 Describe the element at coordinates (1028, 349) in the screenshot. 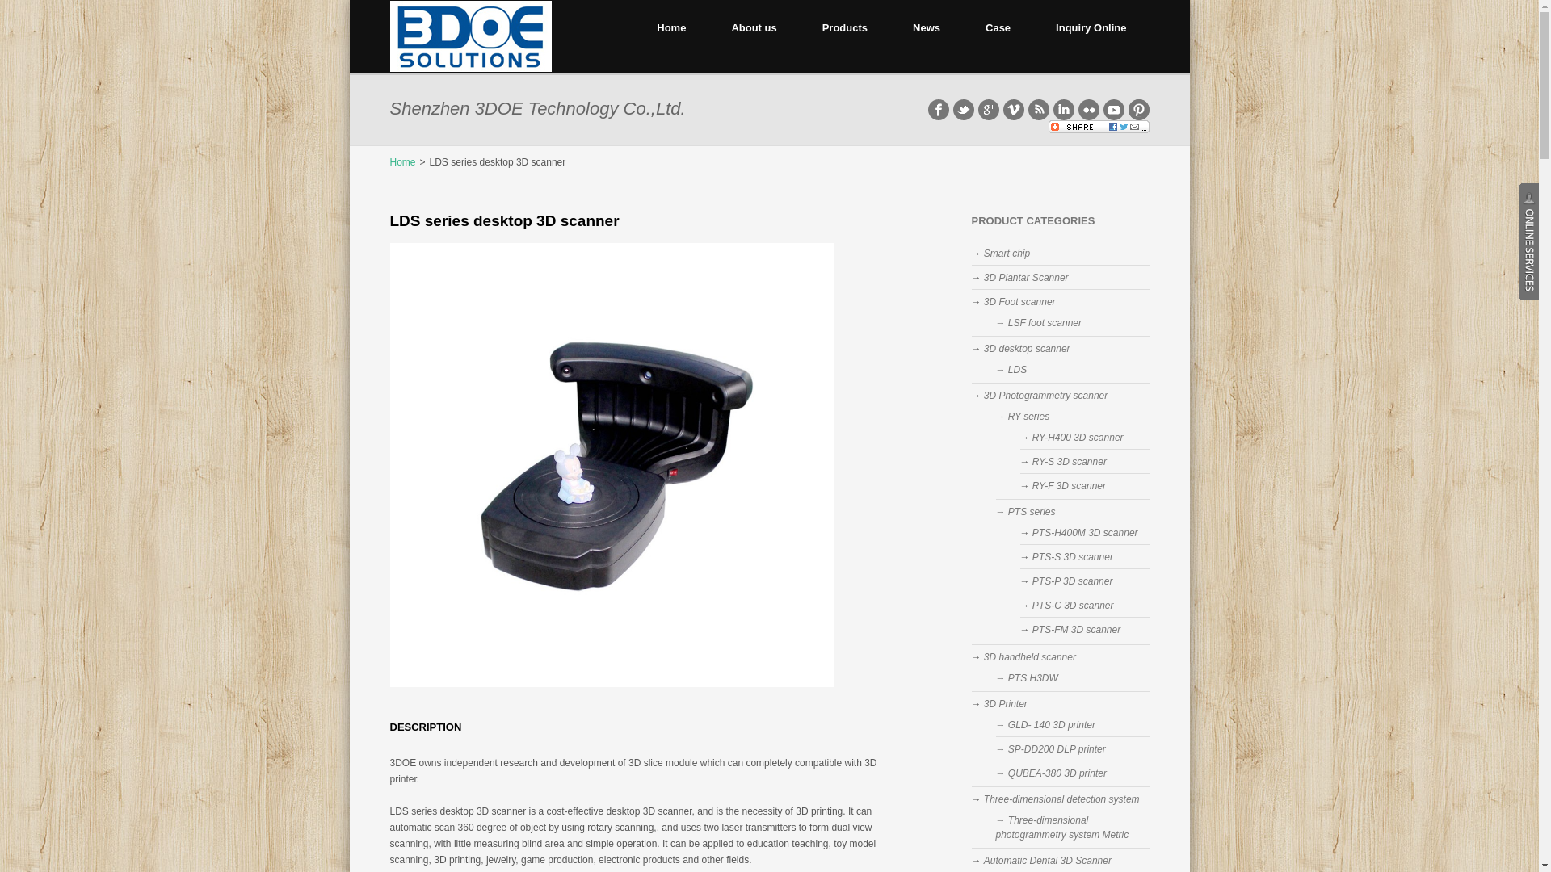

I see `3D desktop scanner` at that location.